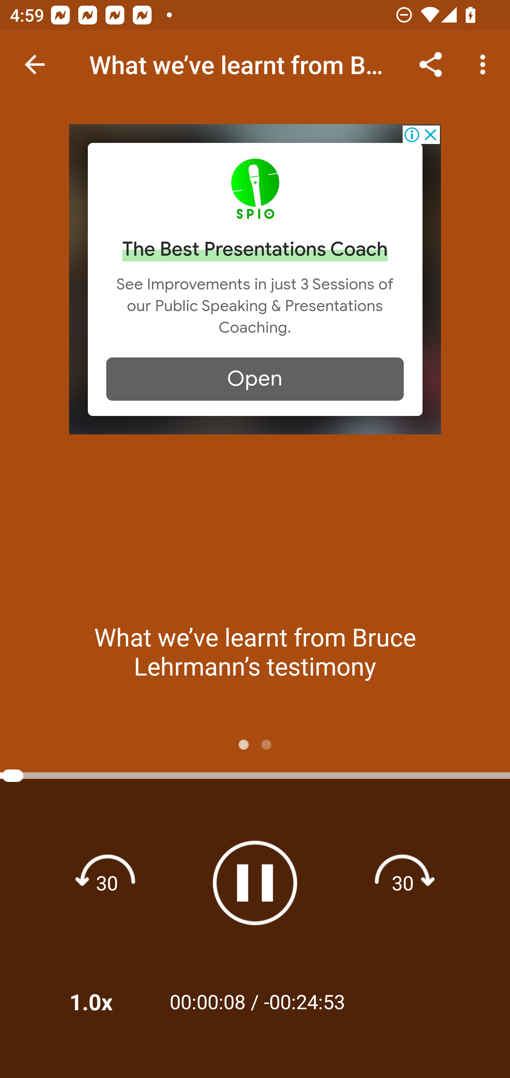 The image size is (510, 1078). What do you see at coordinates (255, 249) in the screenshot?
I see `The Best Presentations Coach` at bounding box center [255, 249].